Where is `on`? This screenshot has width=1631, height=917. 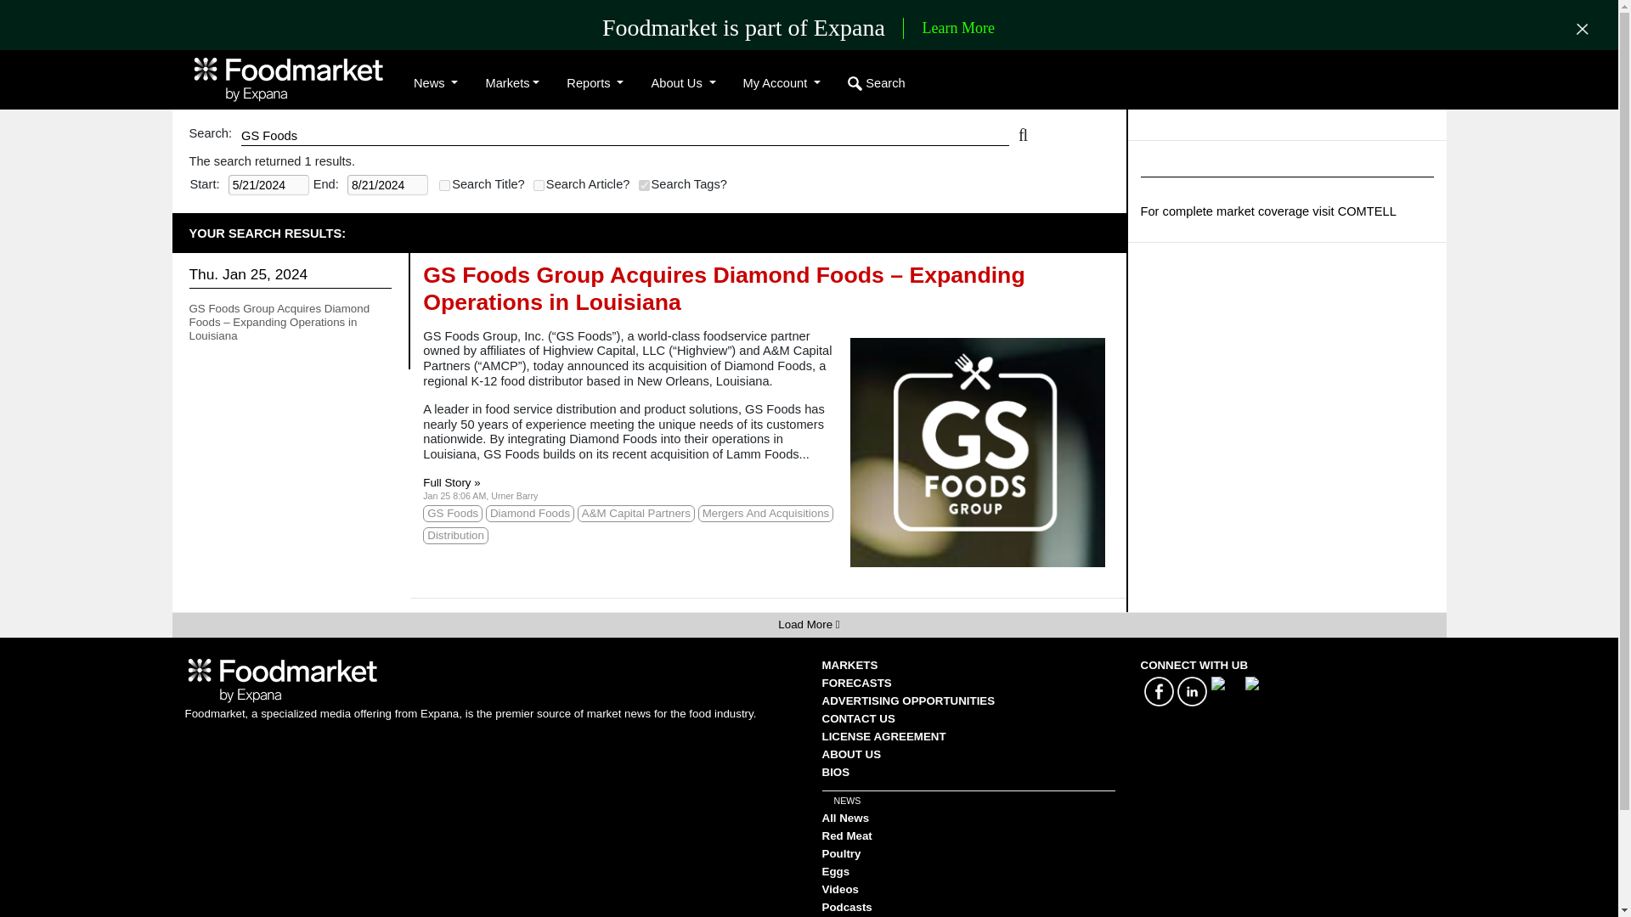
on is located at coordinates (443, 185).